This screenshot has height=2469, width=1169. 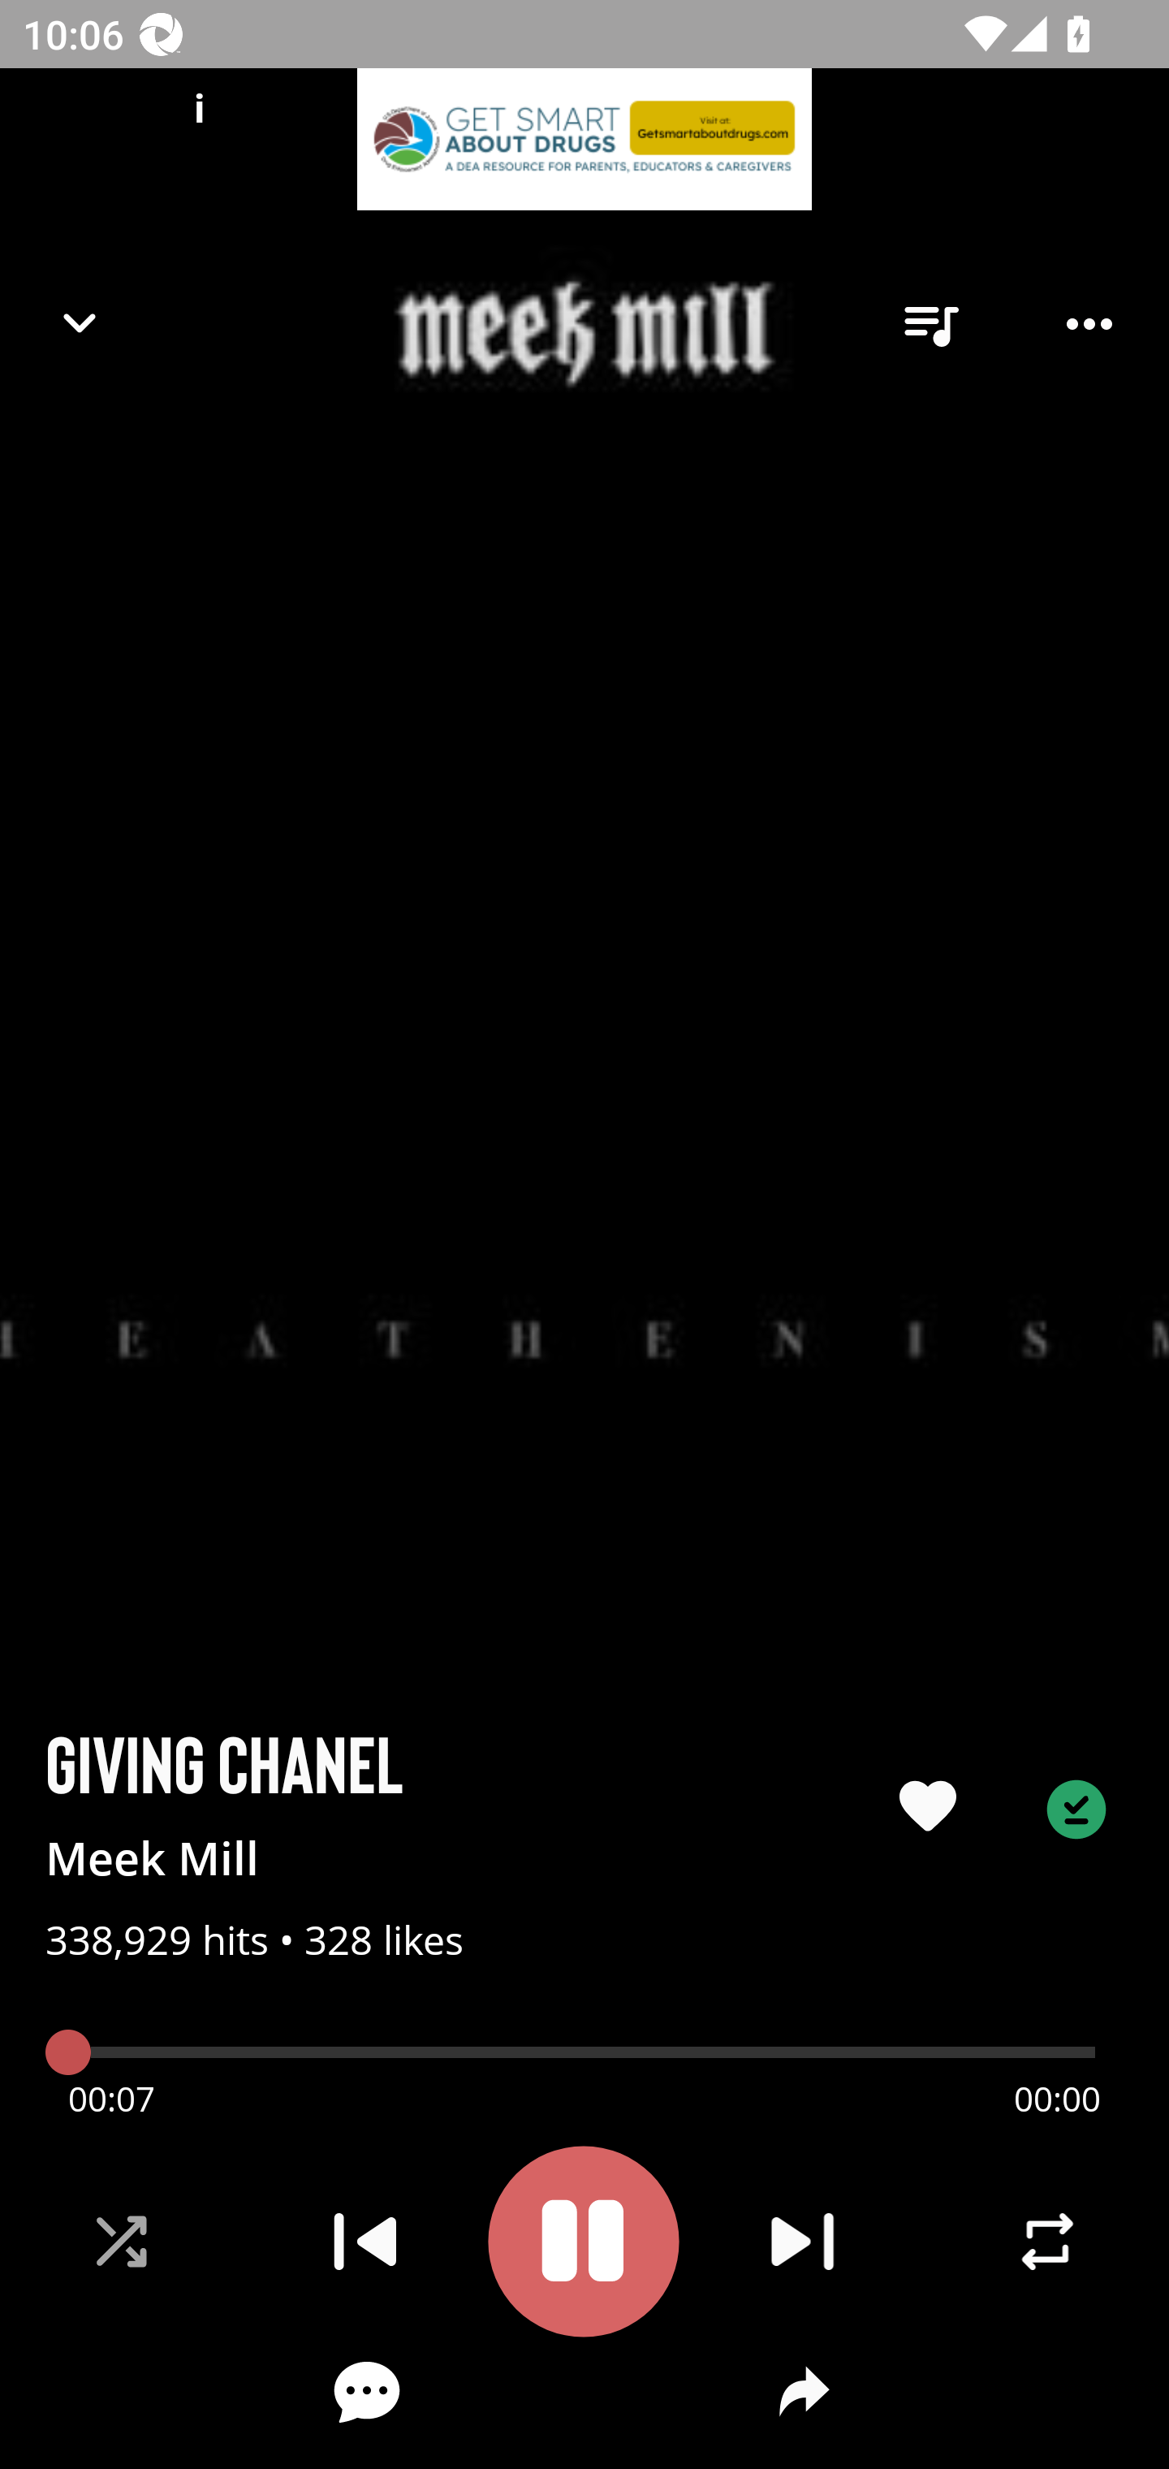 I want to click on Navigate up, so click(x=80, y=323).